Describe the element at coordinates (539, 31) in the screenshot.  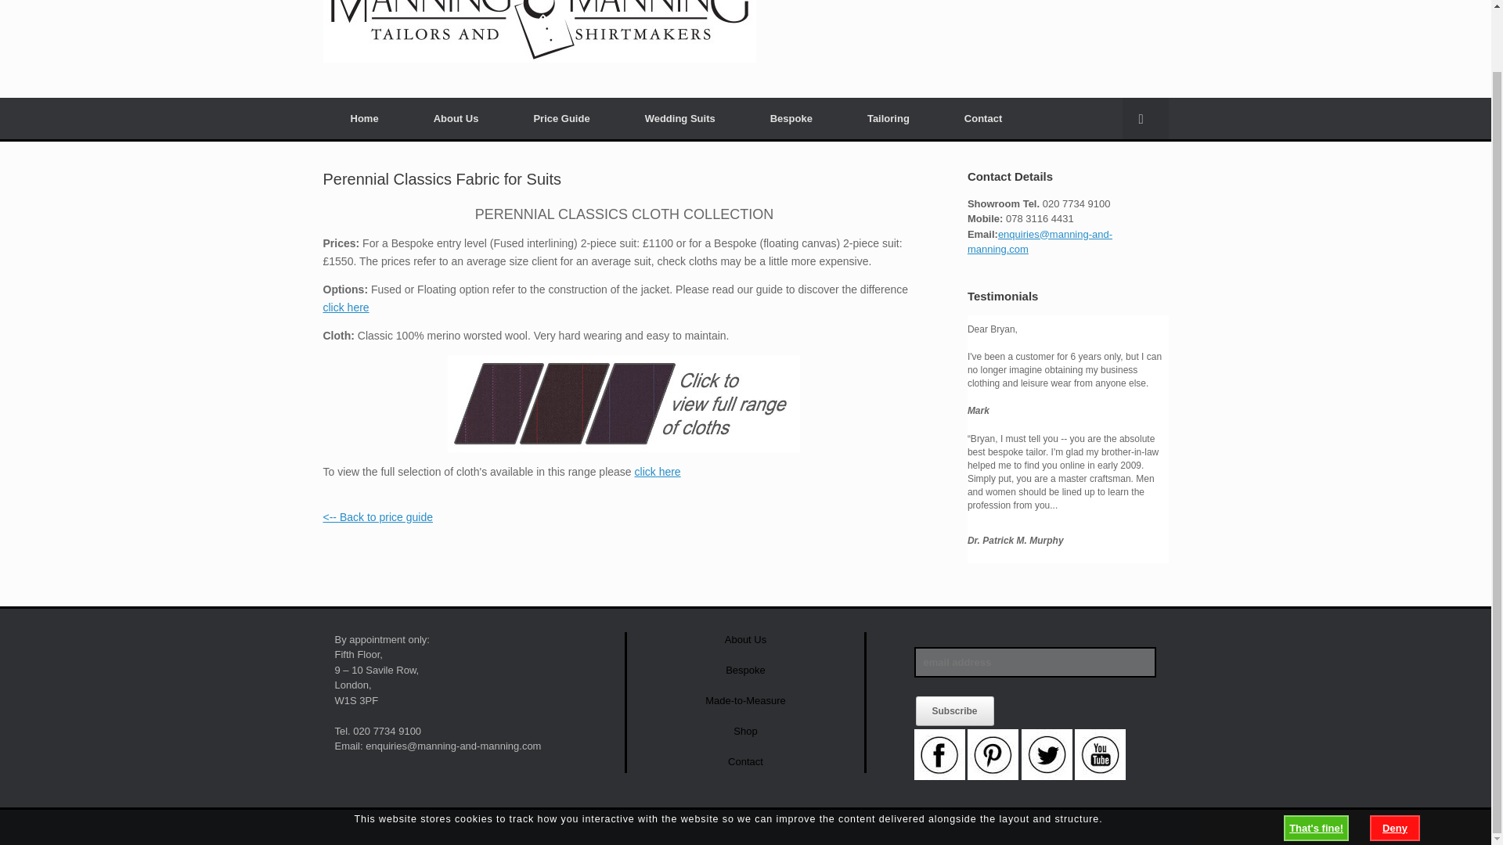
I see `Manning and Manning` at that location.